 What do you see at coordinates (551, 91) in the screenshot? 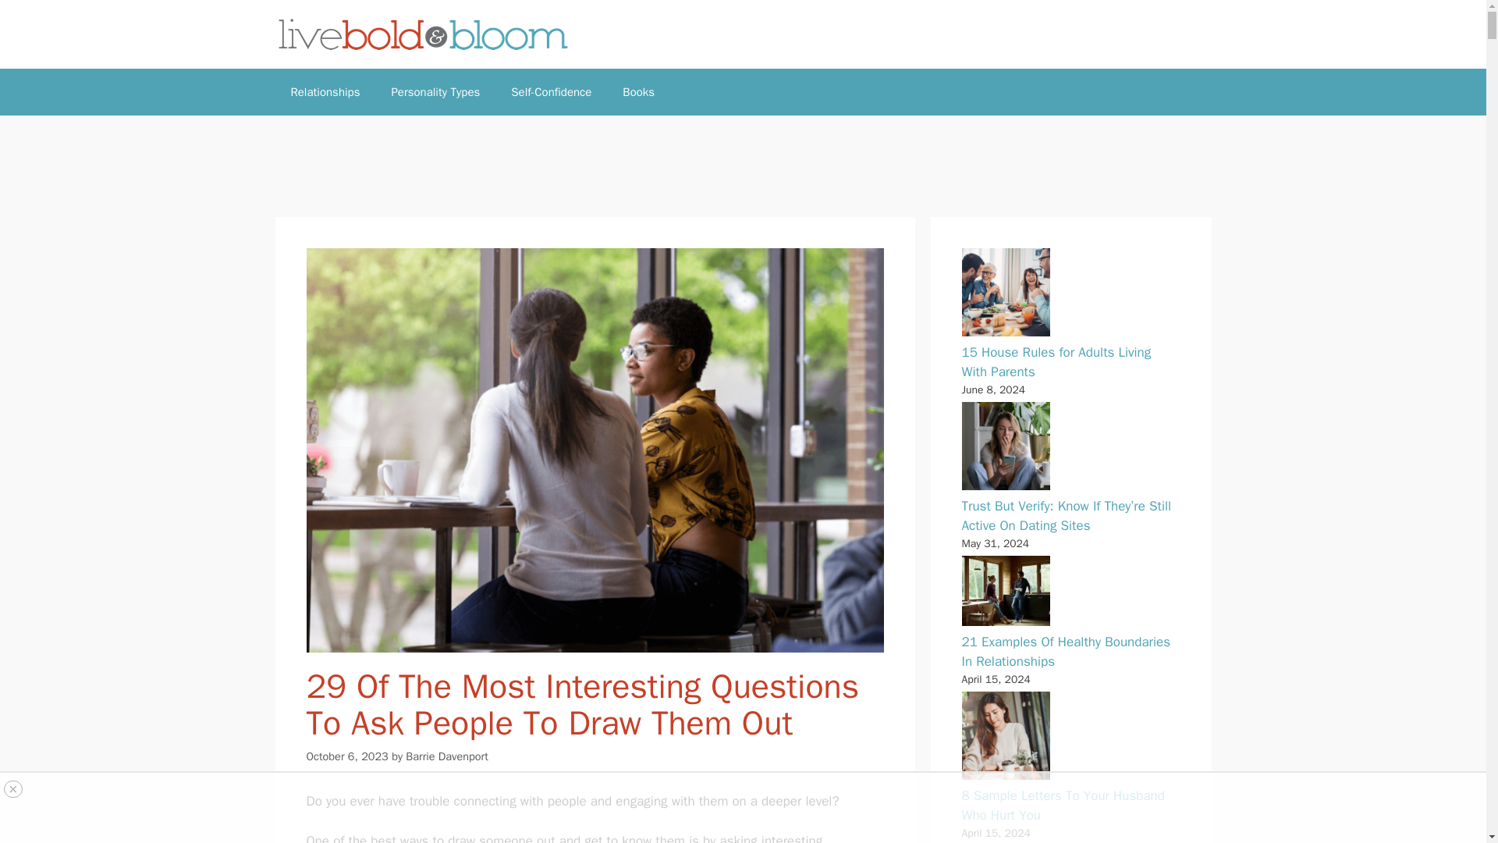
I see `Self-Confidence` at bounding box center [551, 91].